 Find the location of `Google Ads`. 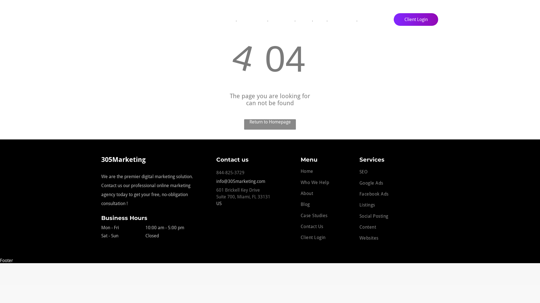

Google Ads is located at coordinates (399, 183).